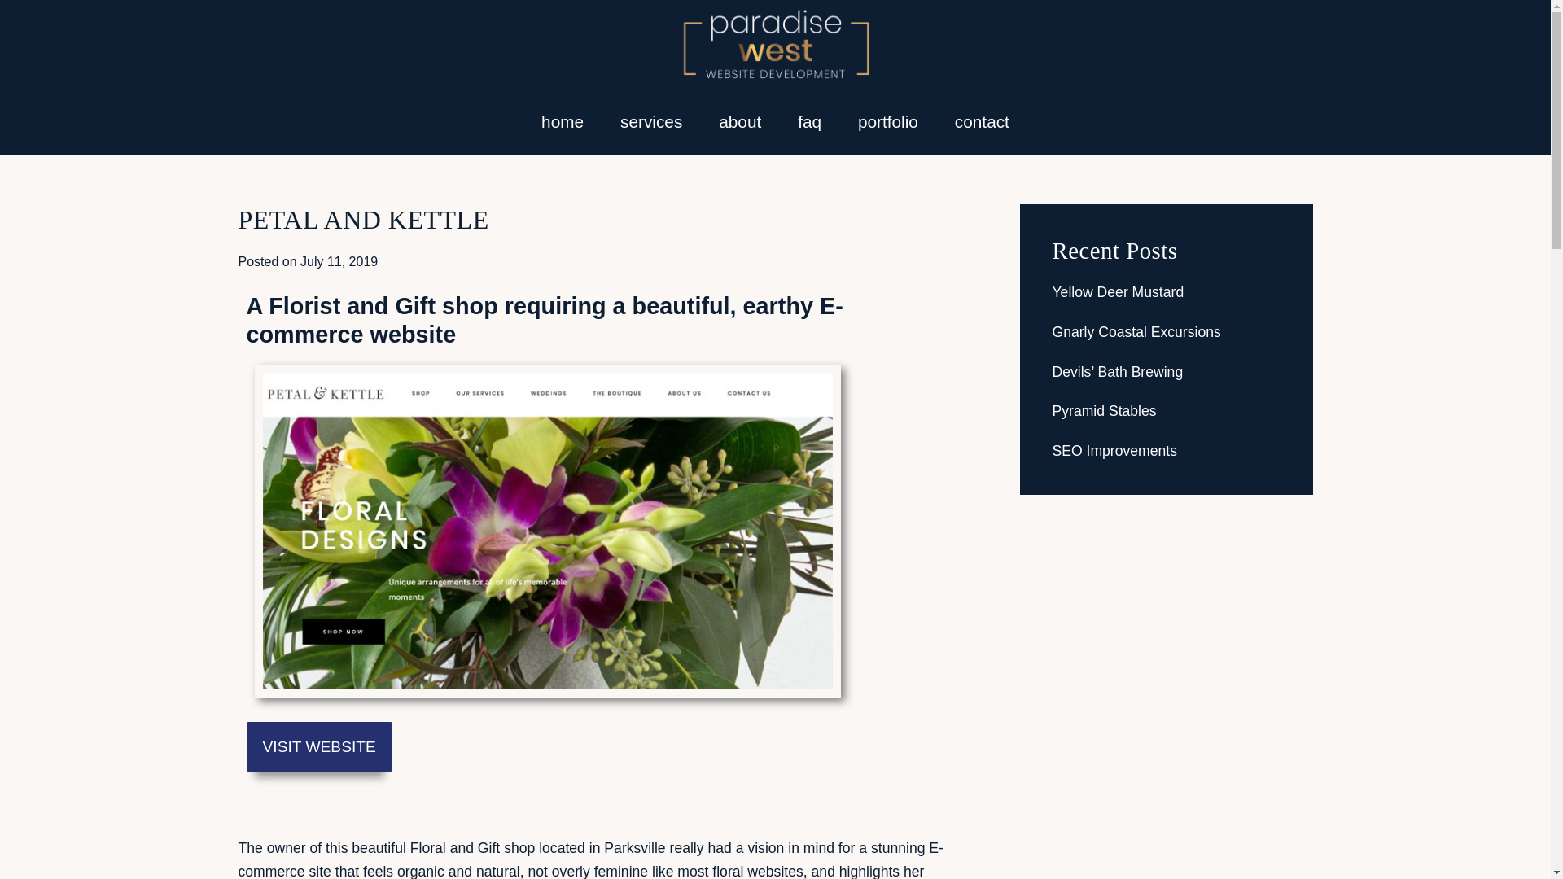 This screenshot has width=1563, height=879. What do you see at coordinates (318, 746) in the screenshot?
I see `VISIT WEBSITE` at bounding box center [318, 746].